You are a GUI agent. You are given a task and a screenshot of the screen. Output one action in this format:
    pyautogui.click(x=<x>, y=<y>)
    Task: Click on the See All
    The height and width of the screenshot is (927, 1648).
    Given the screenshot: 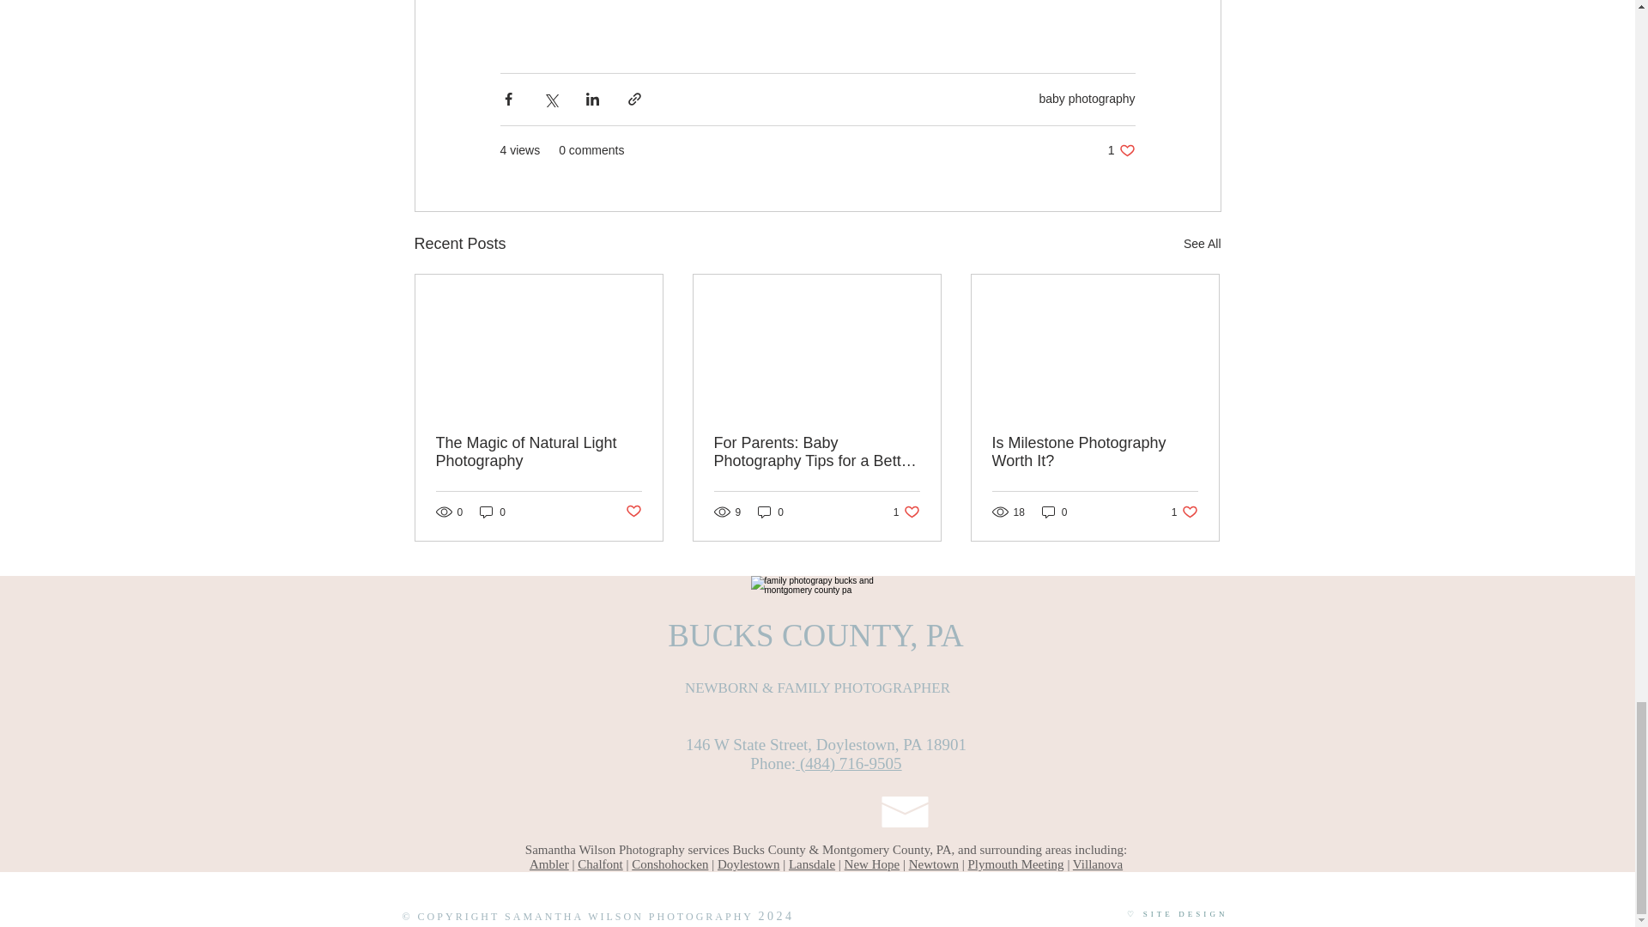 What is the action you would take?
    pyautogui.click(x=1202, y=244)
    